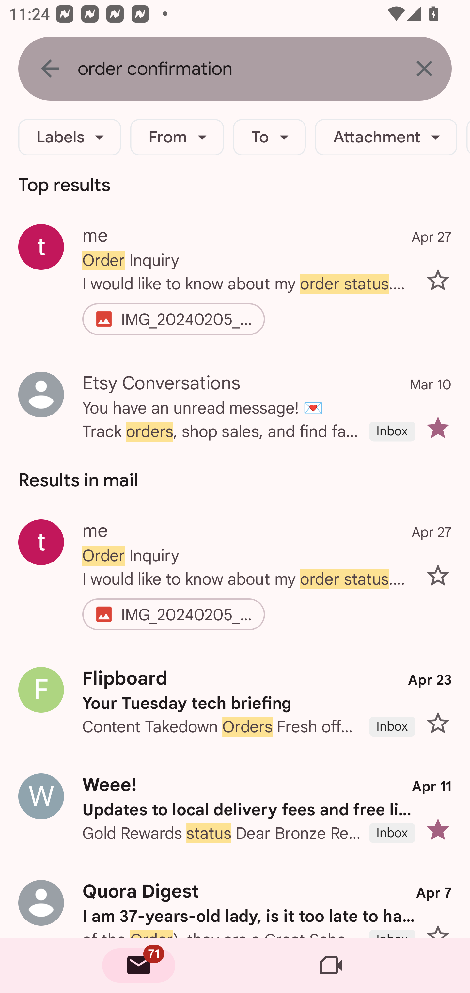 This screenshot has height=993, width=470. Describe the element at coordinates (424, 68) in the screenshot. I see `Clear search text` at that location.